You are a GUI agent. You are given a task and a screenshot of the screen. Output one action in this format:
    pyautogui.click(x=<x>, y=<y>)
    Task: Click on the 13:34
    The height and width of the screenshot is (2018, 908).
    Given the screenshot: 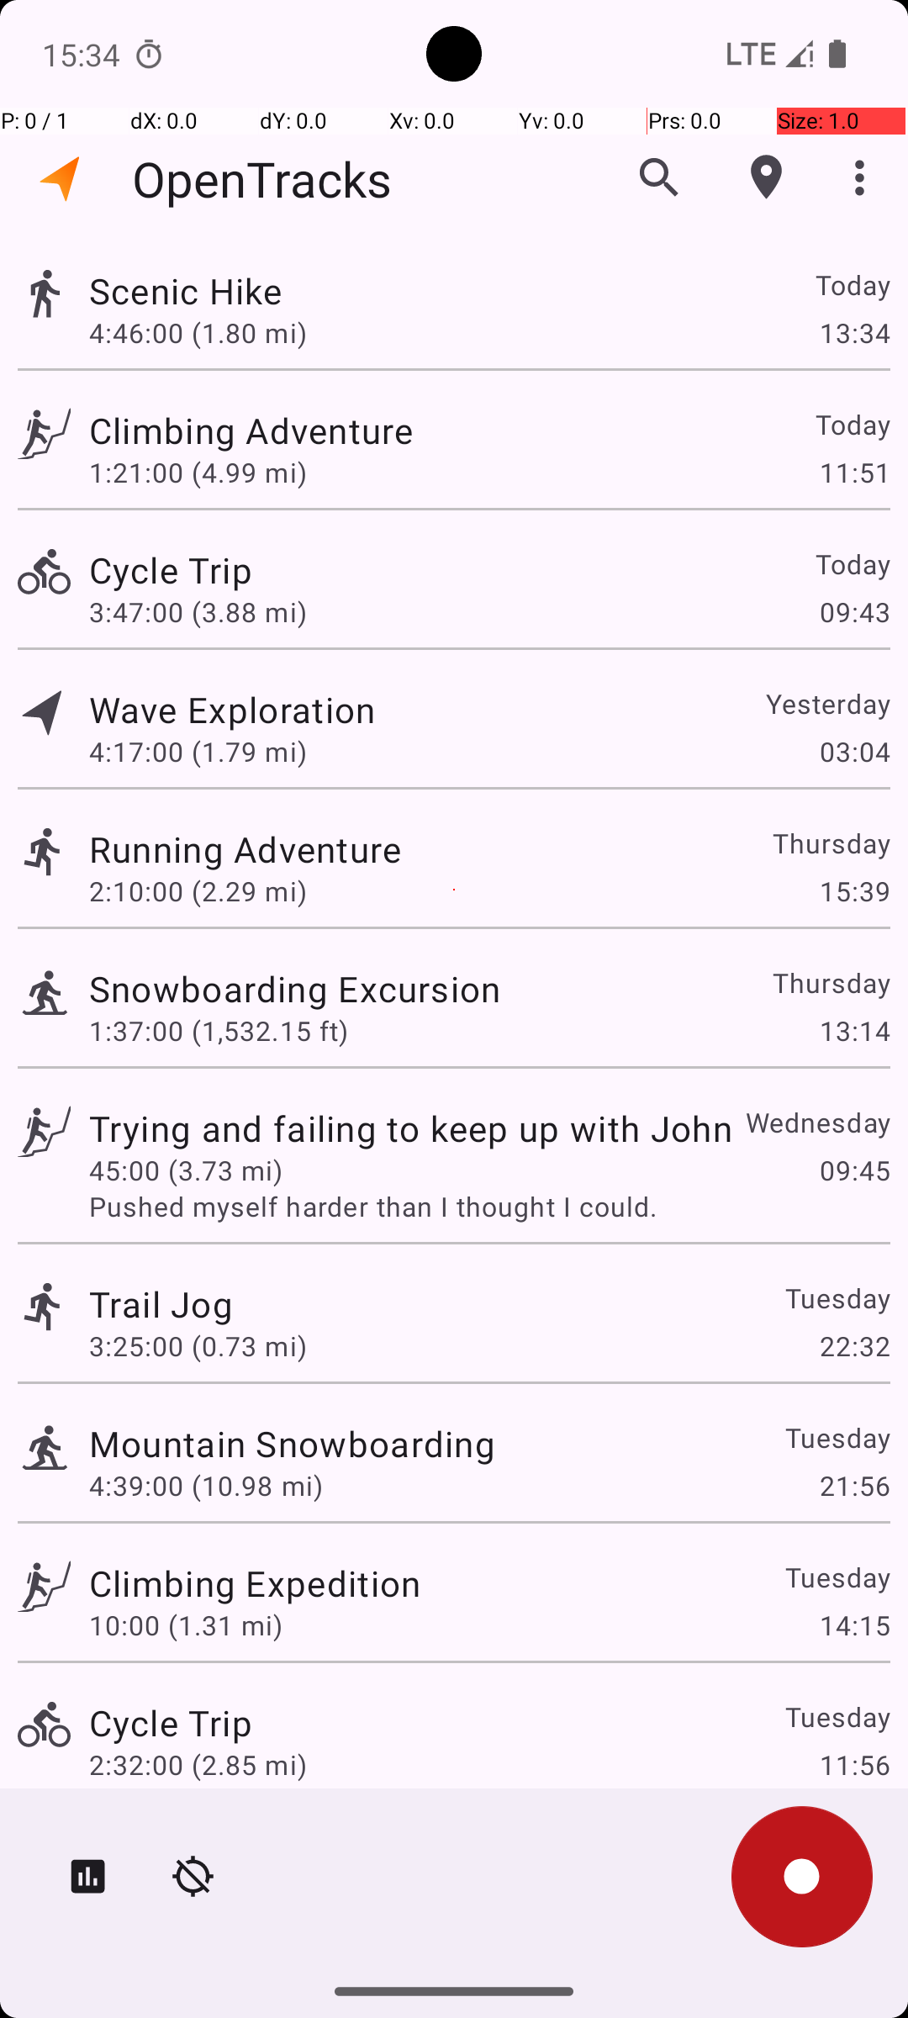 What is the action you would take?
    pyautogui.click(x=854, y=332)
    